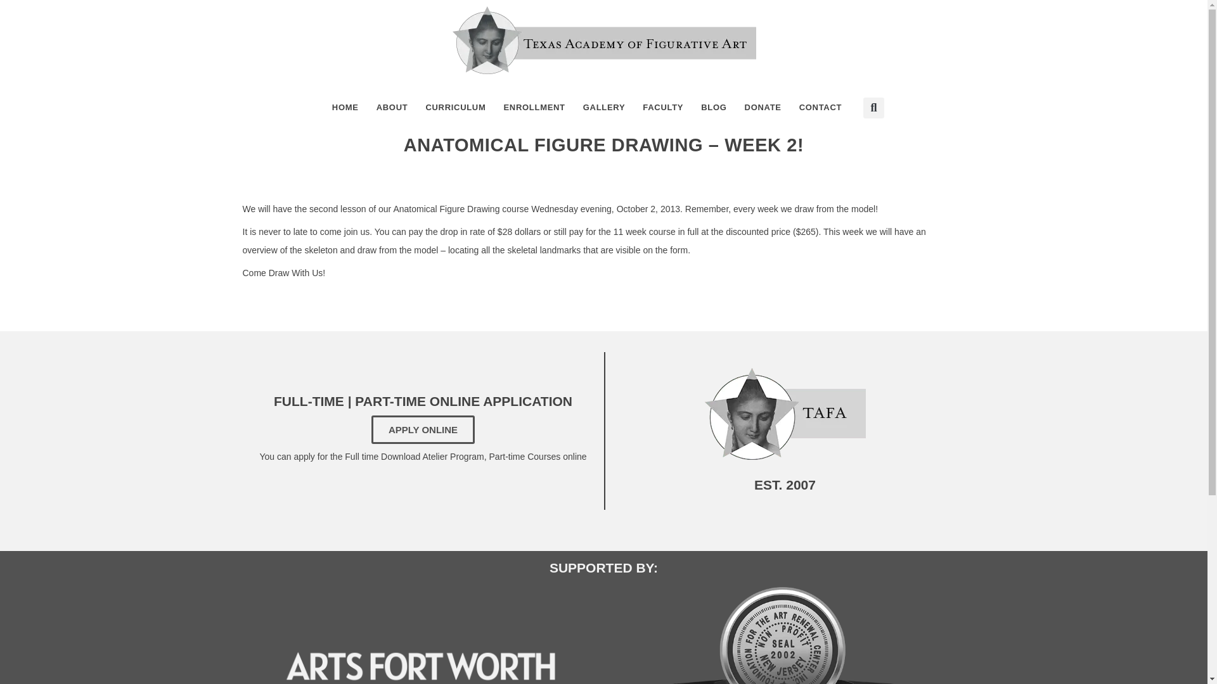 Image resolution: width=1217 pixels, height=684 pixels. What do you see at coordinates (392, 108) in the screenshot?
I see `ABOUT` at bounding box center [392, 108].